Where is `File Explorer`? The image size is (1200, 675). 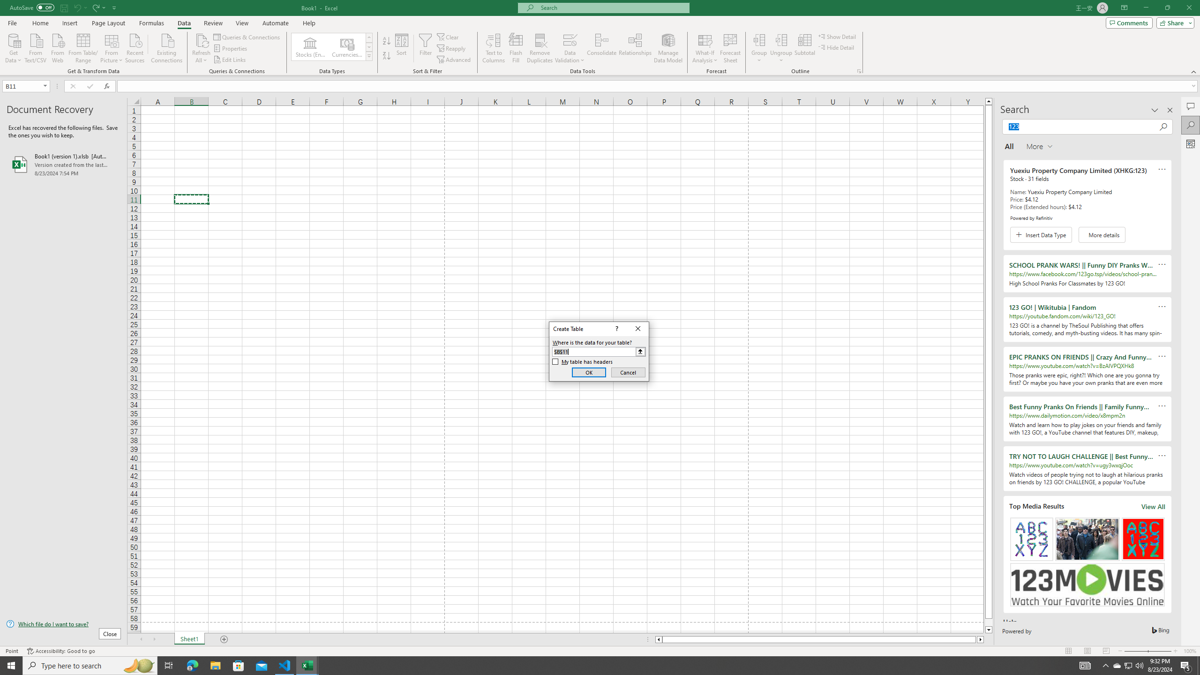
File Explorer is located at coordinates (215, 666).